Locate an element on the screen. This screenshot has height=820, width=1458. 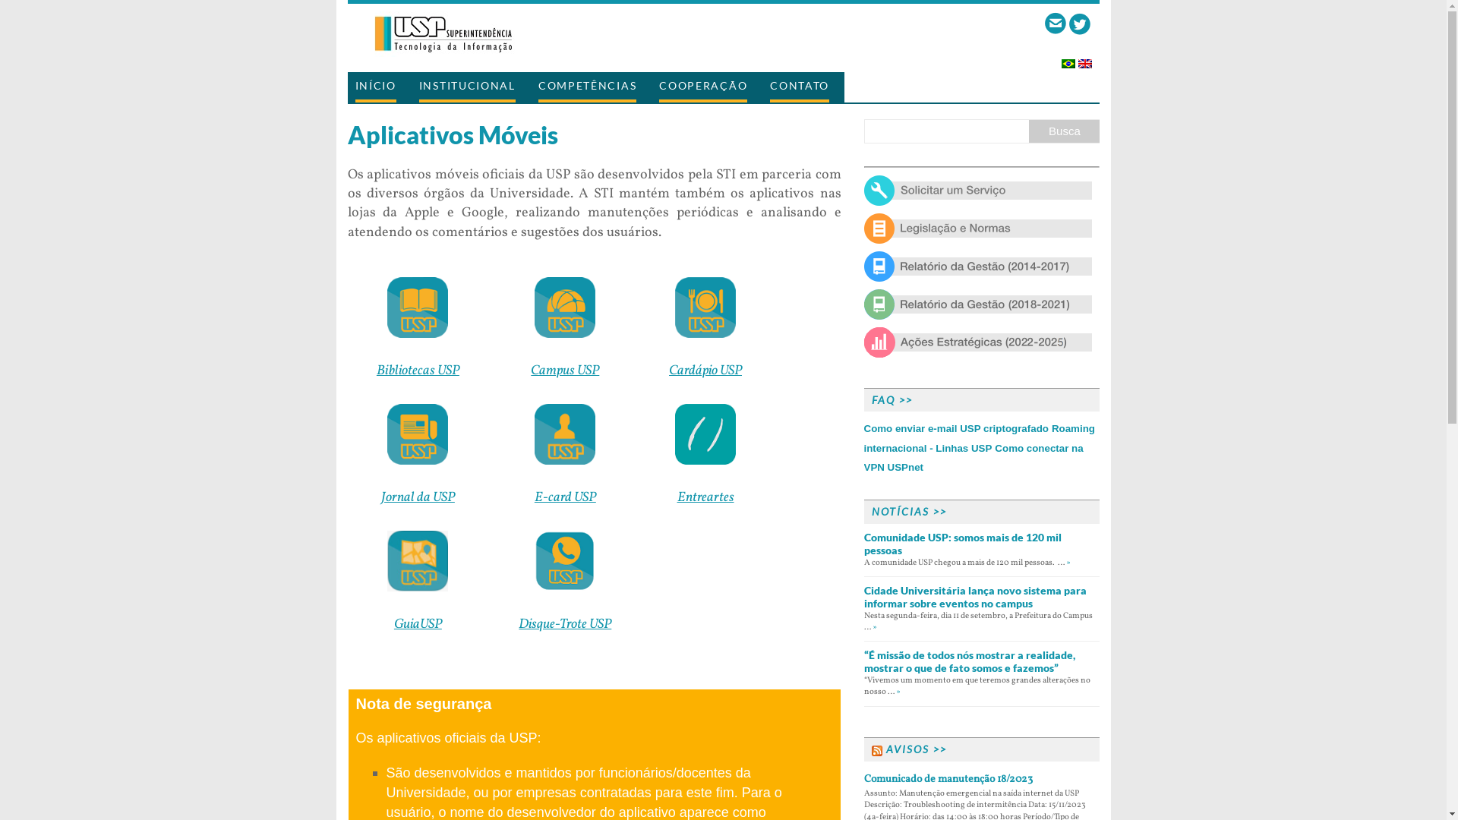
Bibliotecas USP is located at coordinates (418, 371).